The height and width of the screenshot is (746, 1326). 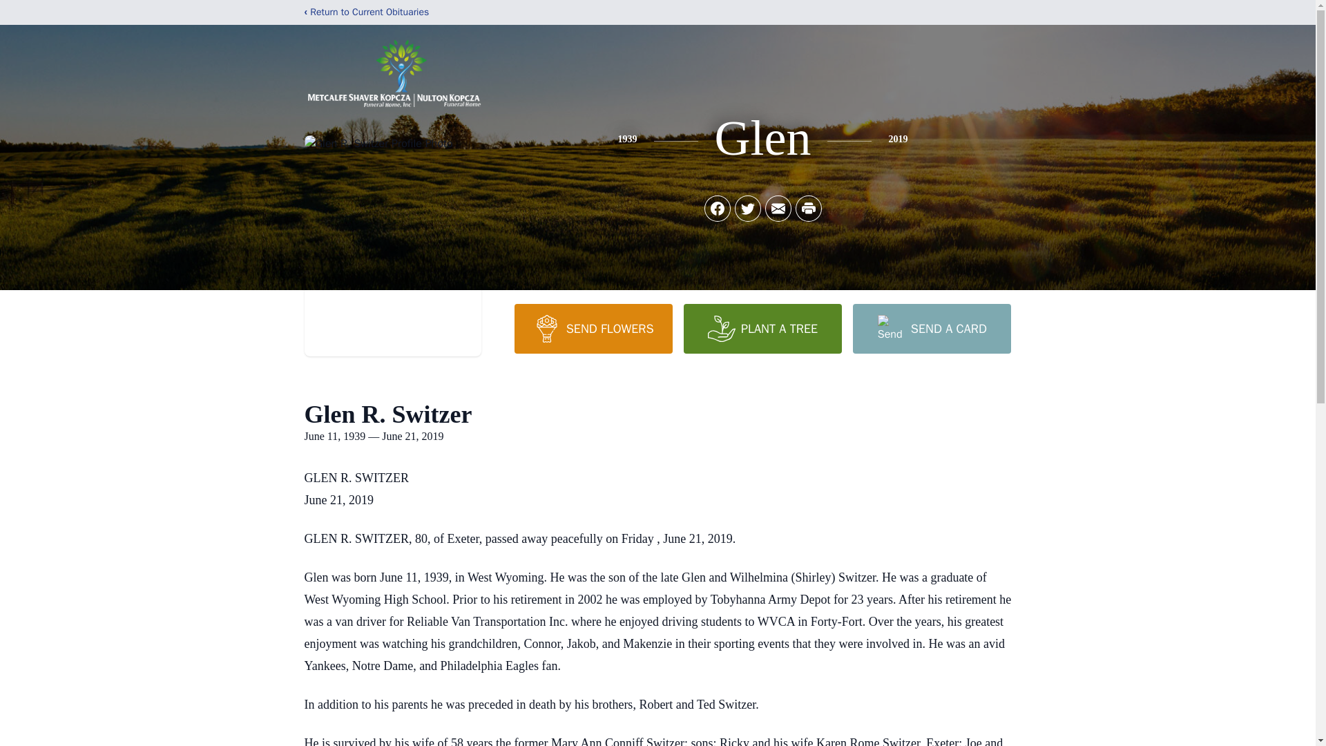 What do you see at coordinates (593, 328) in the screenshot?
I see `SEND FLOWERS` at bounding box center [593, 328].